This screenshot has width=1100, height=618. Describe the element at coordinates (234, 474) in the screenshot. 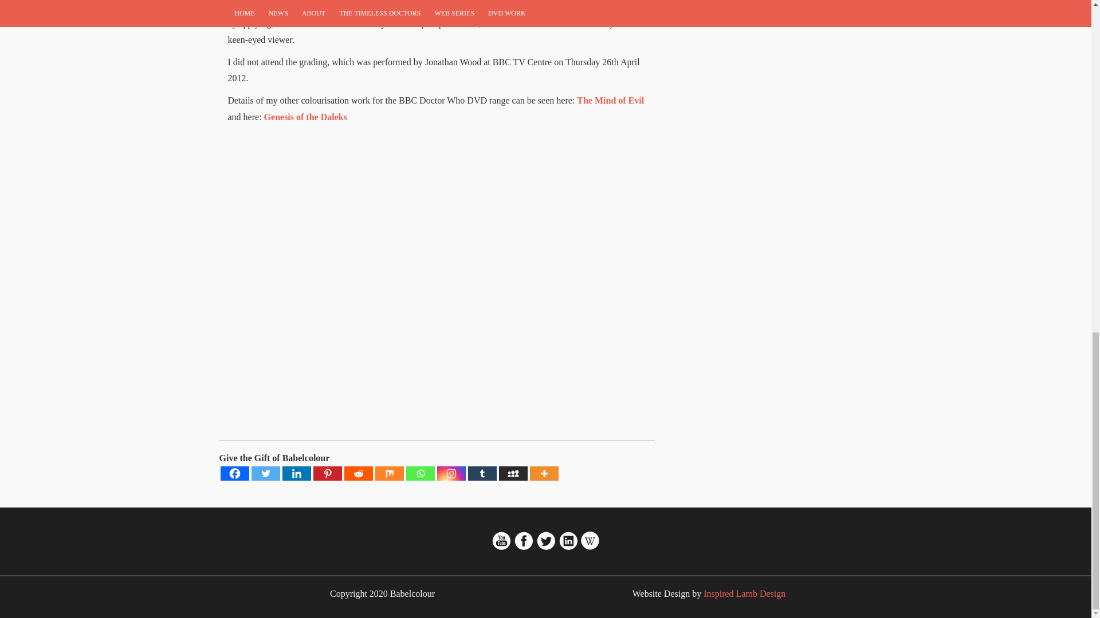

I see `Facebook` at that location.